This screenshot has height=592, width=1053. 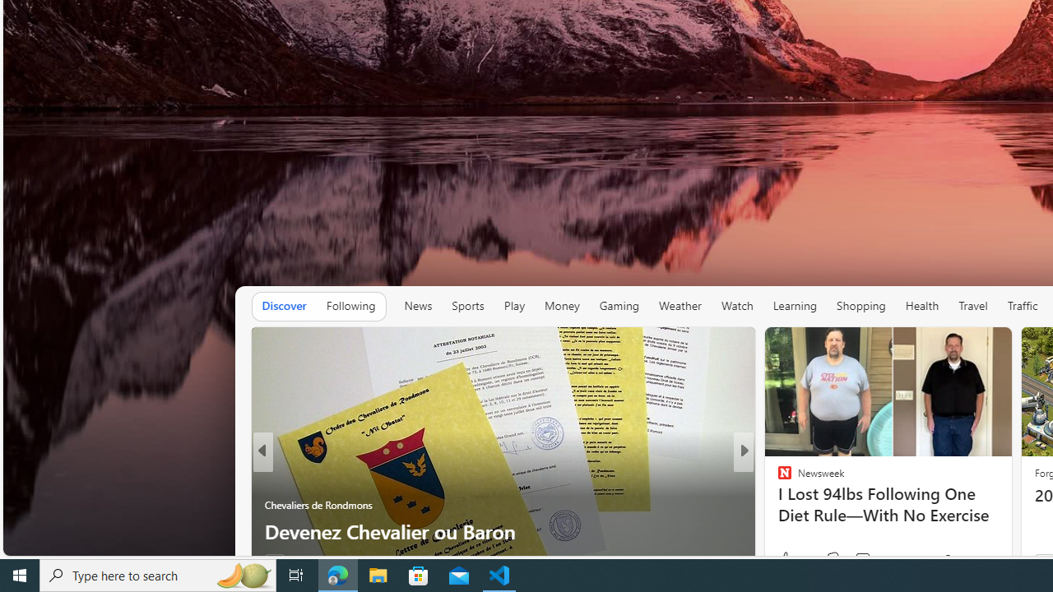 What do you see at coordinates (350, 306) in the screenshot?
I see `Following` at bounding box center [350, 306].